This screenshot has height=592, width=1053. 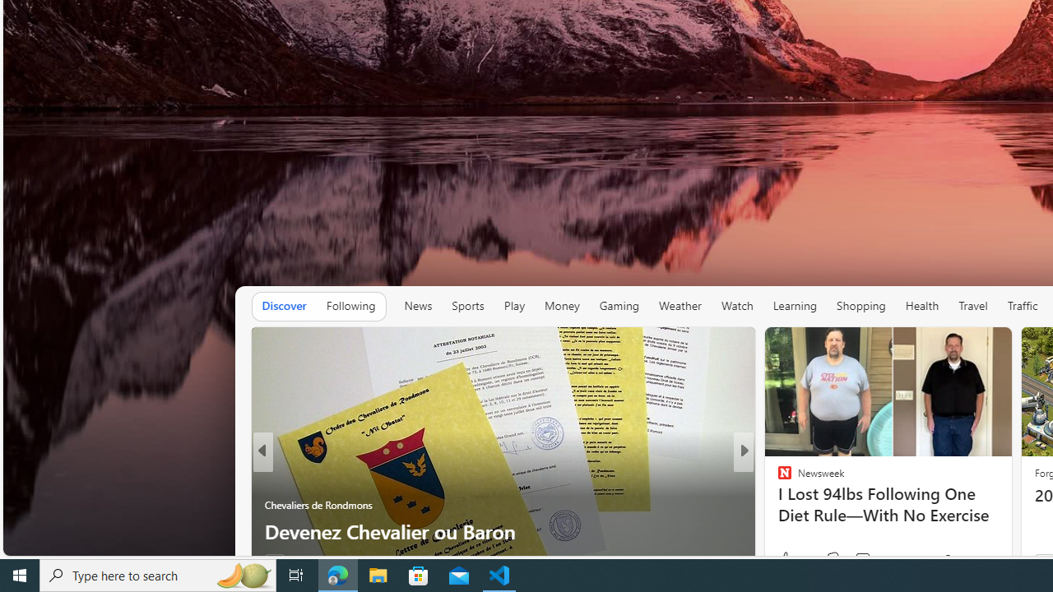 What do you see at coordinates (350, 306) in the screenshot?
I see `Following` at bounding box center [350, 306].